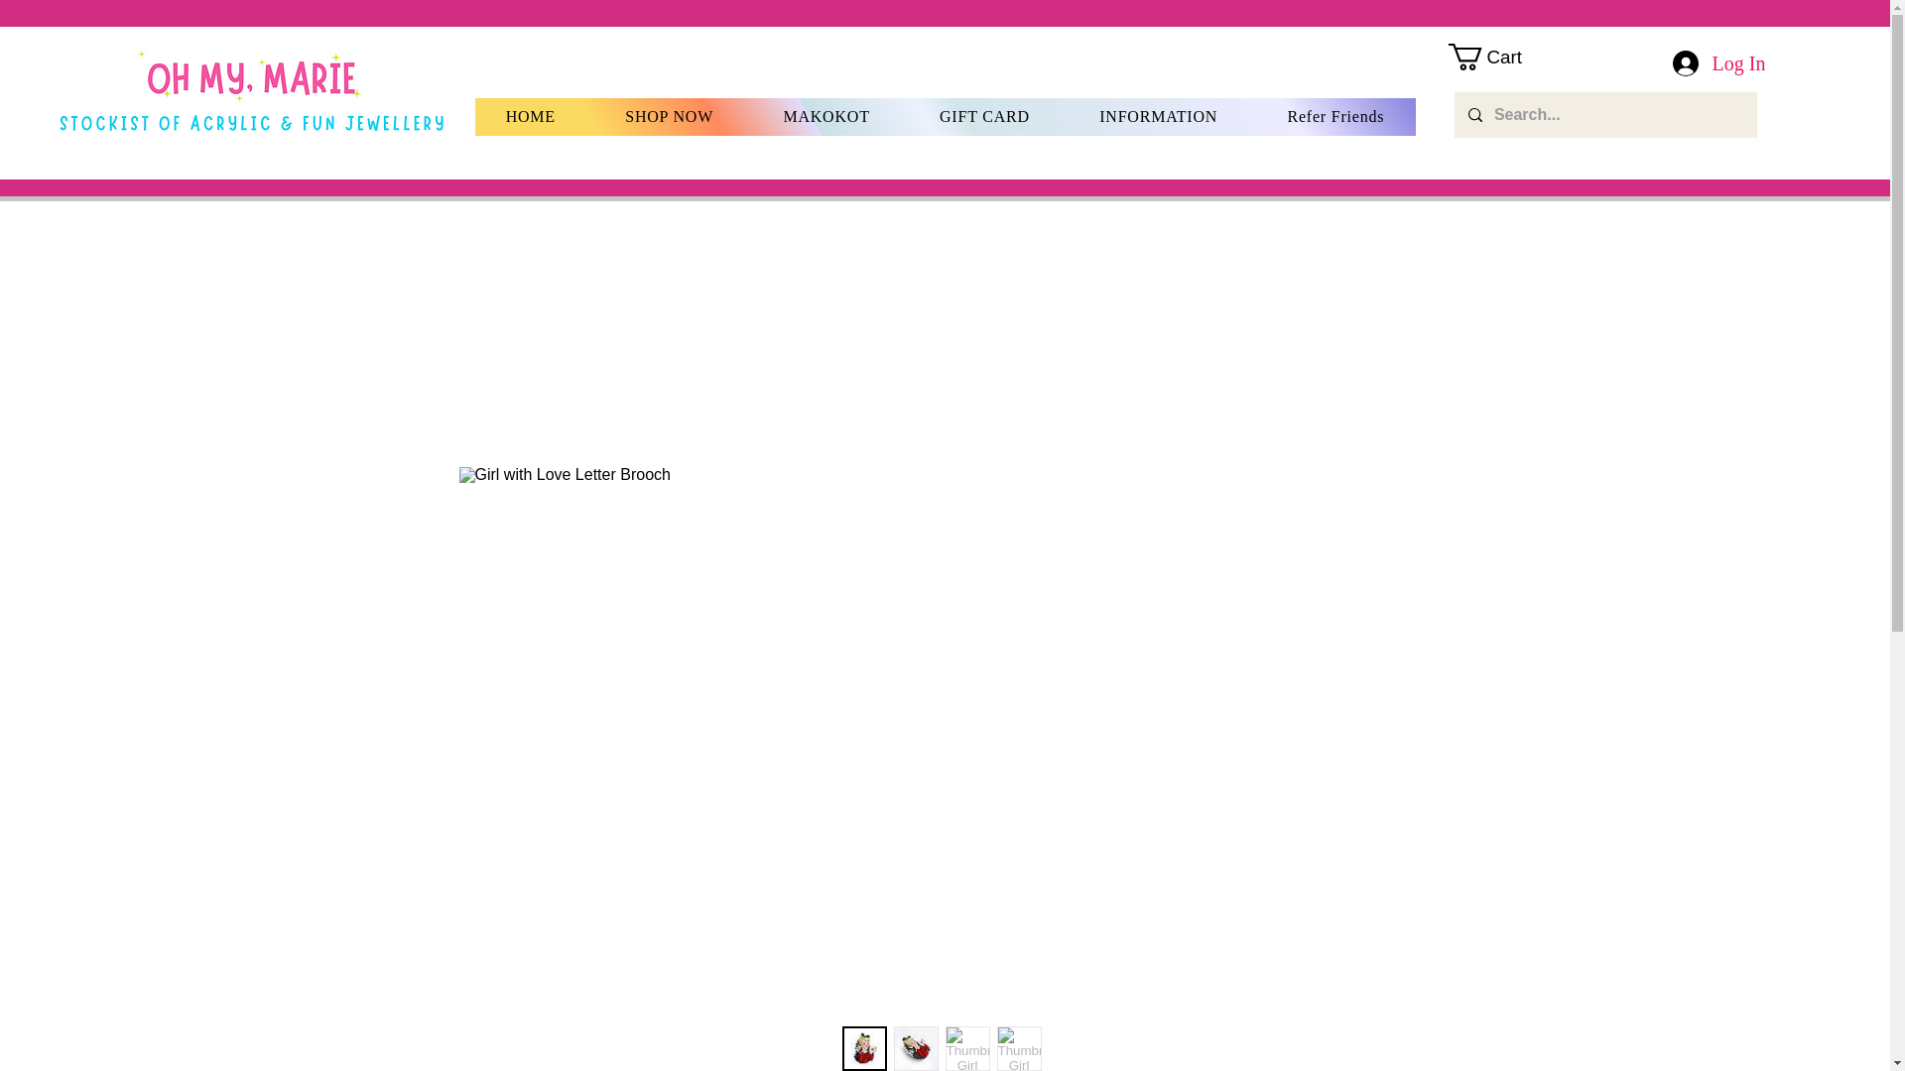  I want to click on Refer Friends, so click(1335, 117).